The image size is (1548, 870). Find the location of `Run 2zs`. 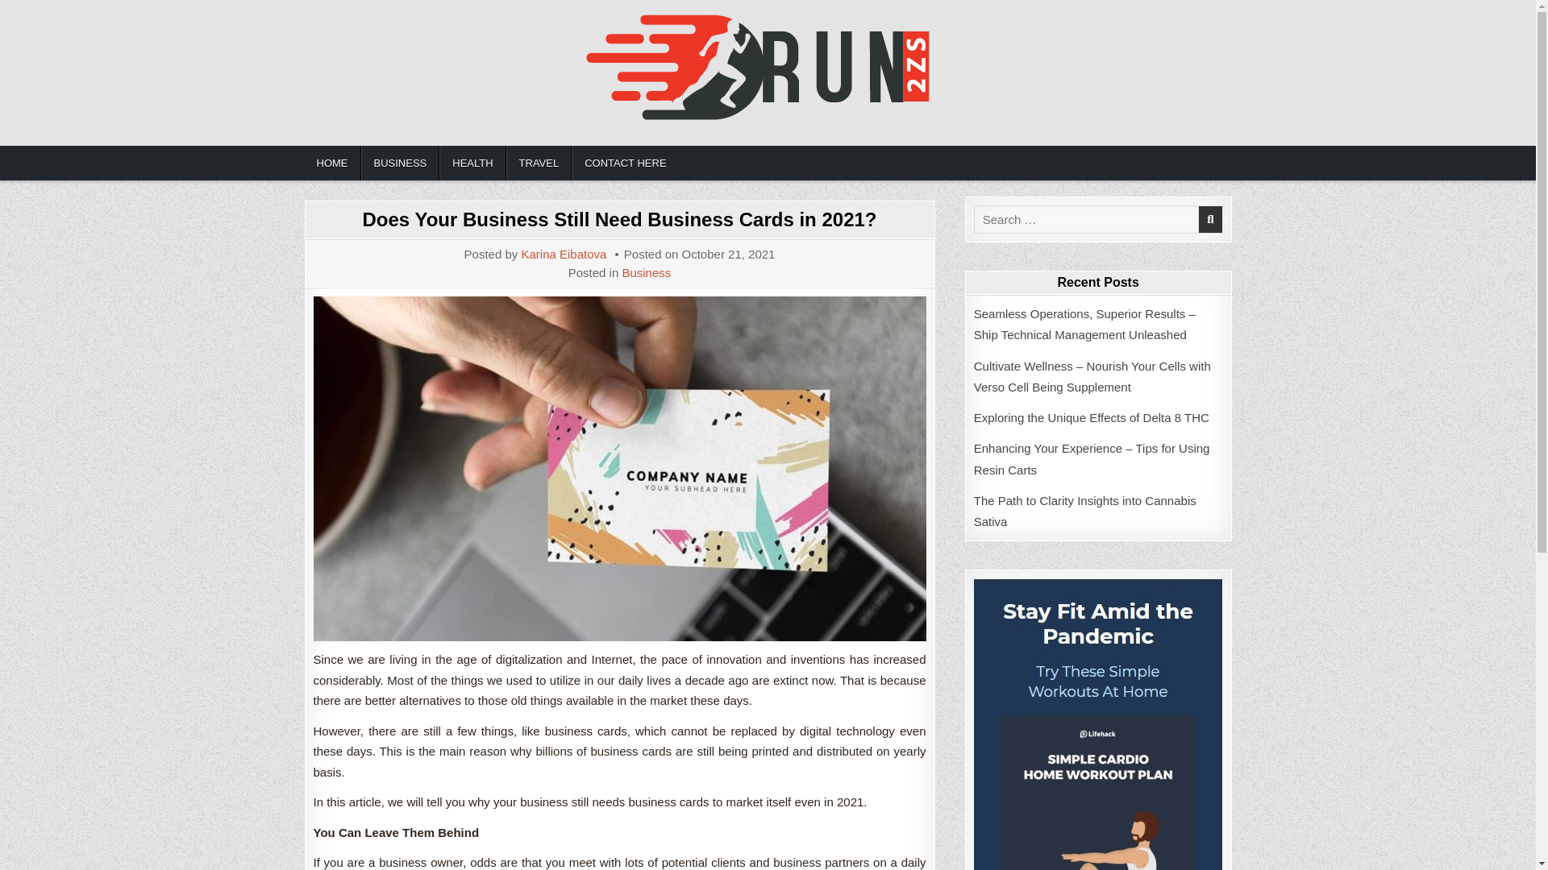

Run 2zs is located at coordinates (342, 143).